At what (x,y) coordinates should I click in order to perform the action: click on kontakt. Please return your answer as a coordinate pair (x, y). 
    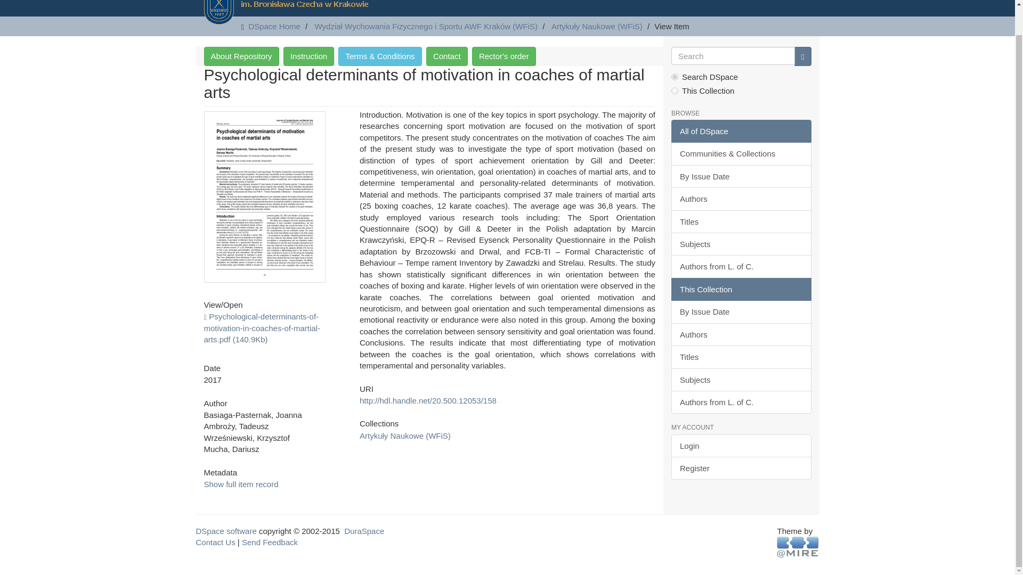
    Looking at the image, I should click on (446, 56).